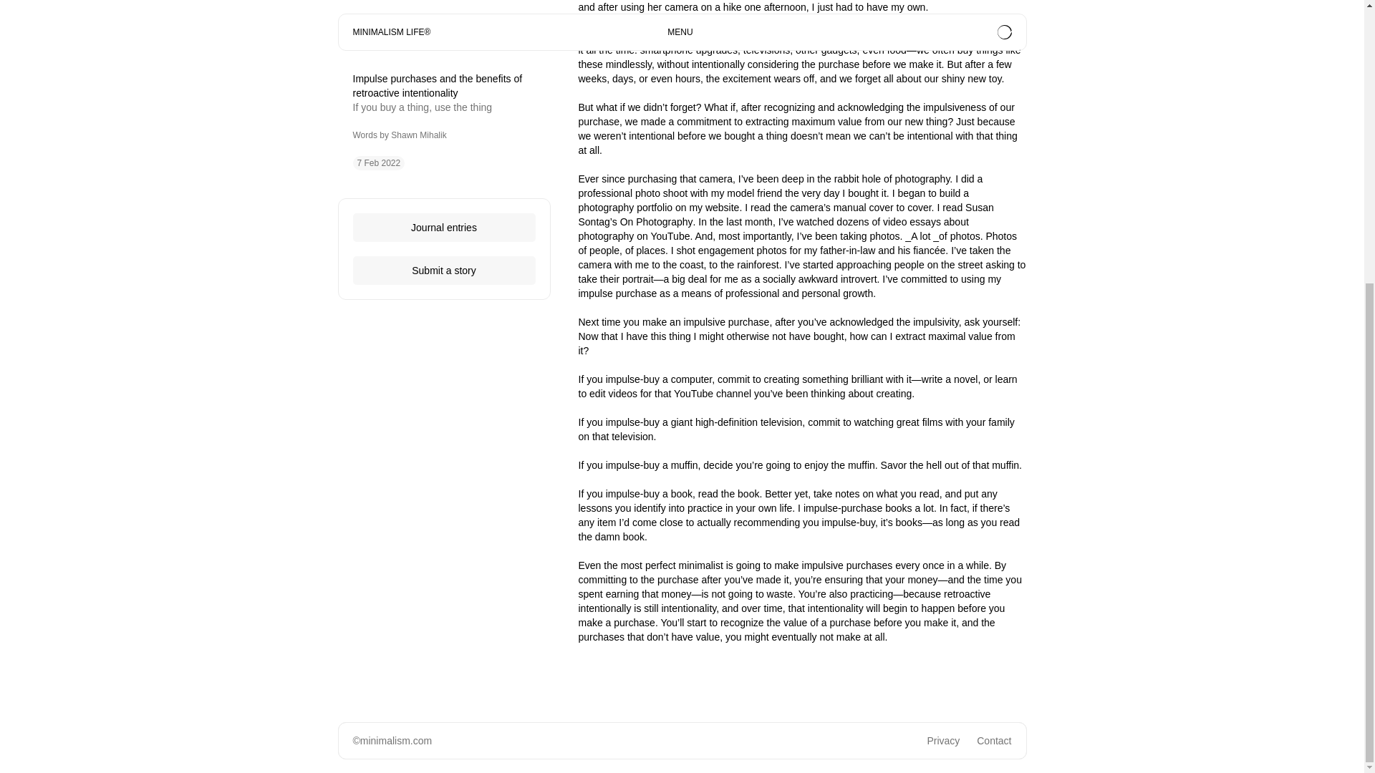 Image resolution: width=1375 pixels, height=773 pixels. I want to click on Contributors, so click(931, 301).